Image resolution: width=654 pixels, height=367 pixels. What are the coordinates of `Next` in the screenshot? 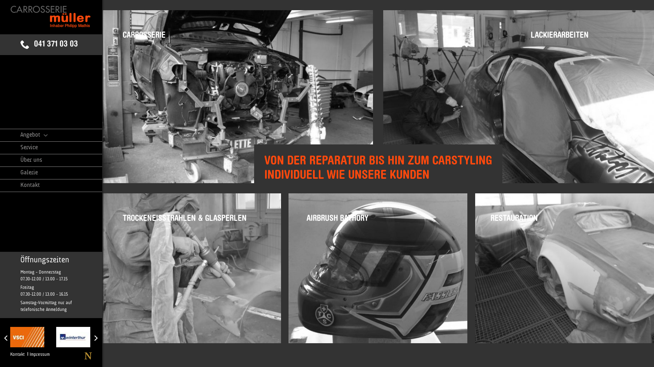 It's located at (96, 338).